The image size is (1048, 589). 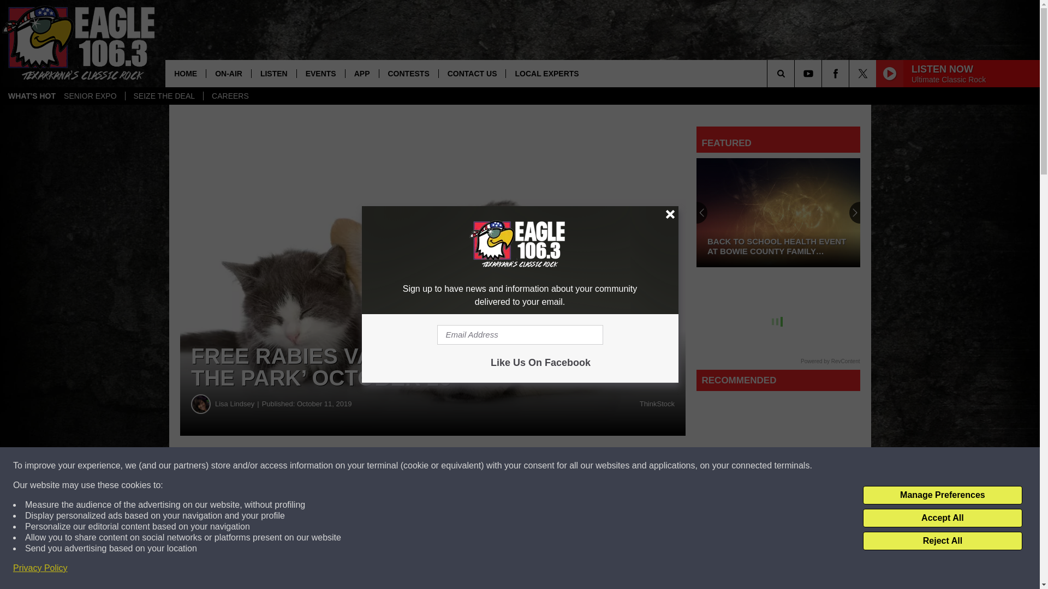 What do you see at coordinates (942, 495) in the screenshot?
I see `Manage Preferences` at bounding box center [942, 495].